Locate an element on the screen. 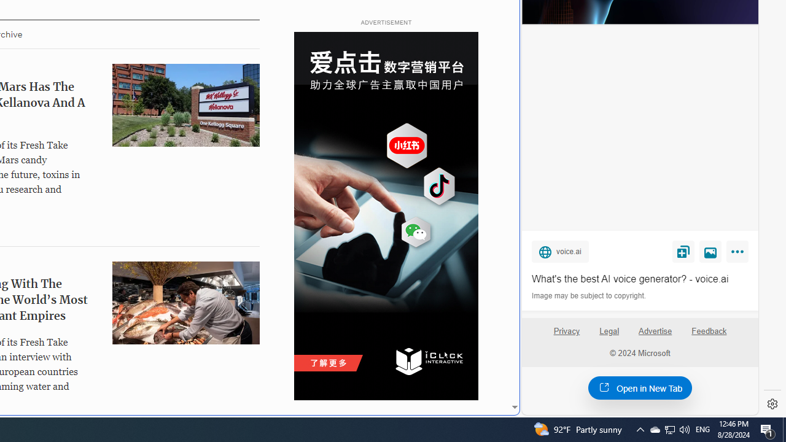 This screenshot has width=786, height=442. article image is located at coordinates (185, 302).